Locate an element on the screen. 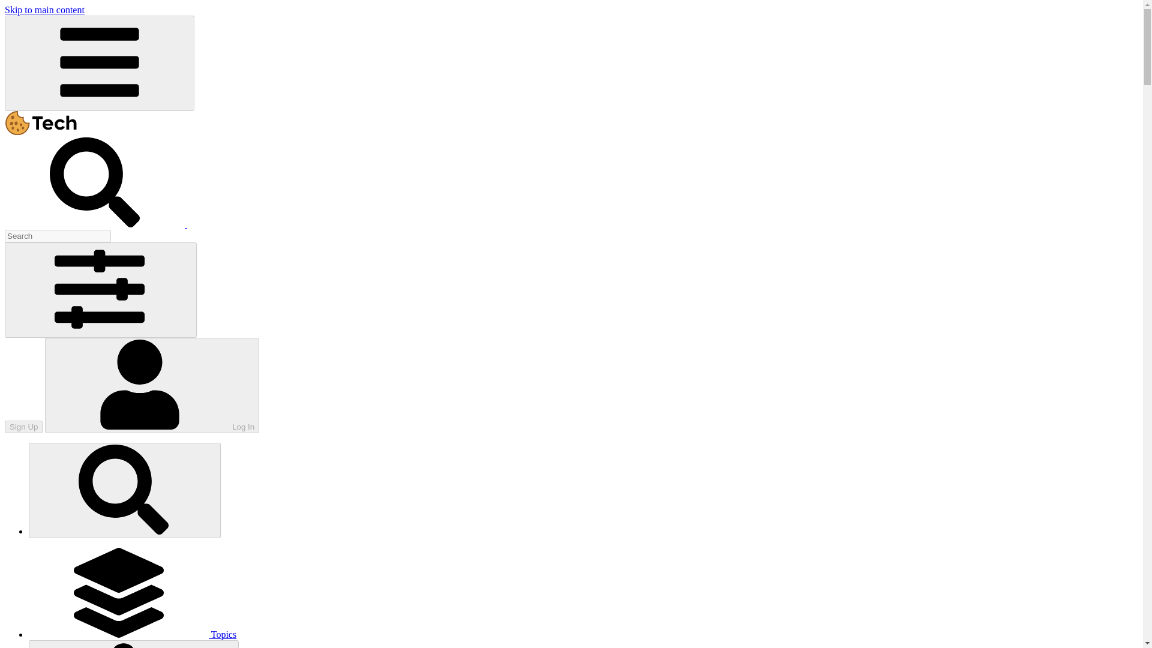 The width and height of the screenshot is (1152, 648). Sign Up is located at coordinates (23, 427).